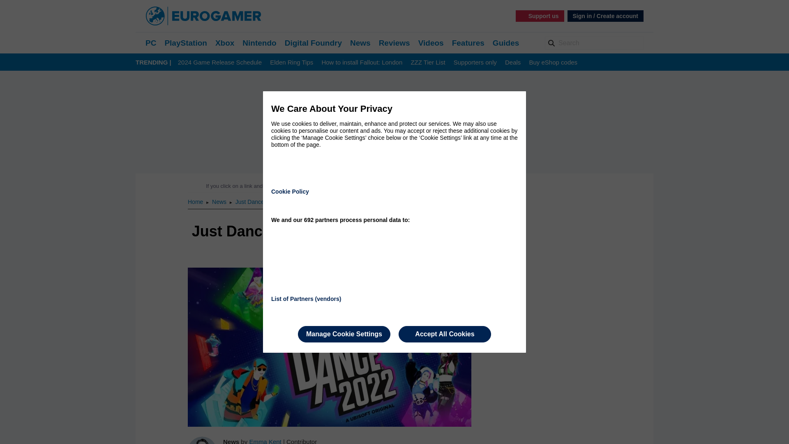  What do you see at coordinates (225, 43) in the screenshot?
I see `Xbox` at bounding box center [225, 43].